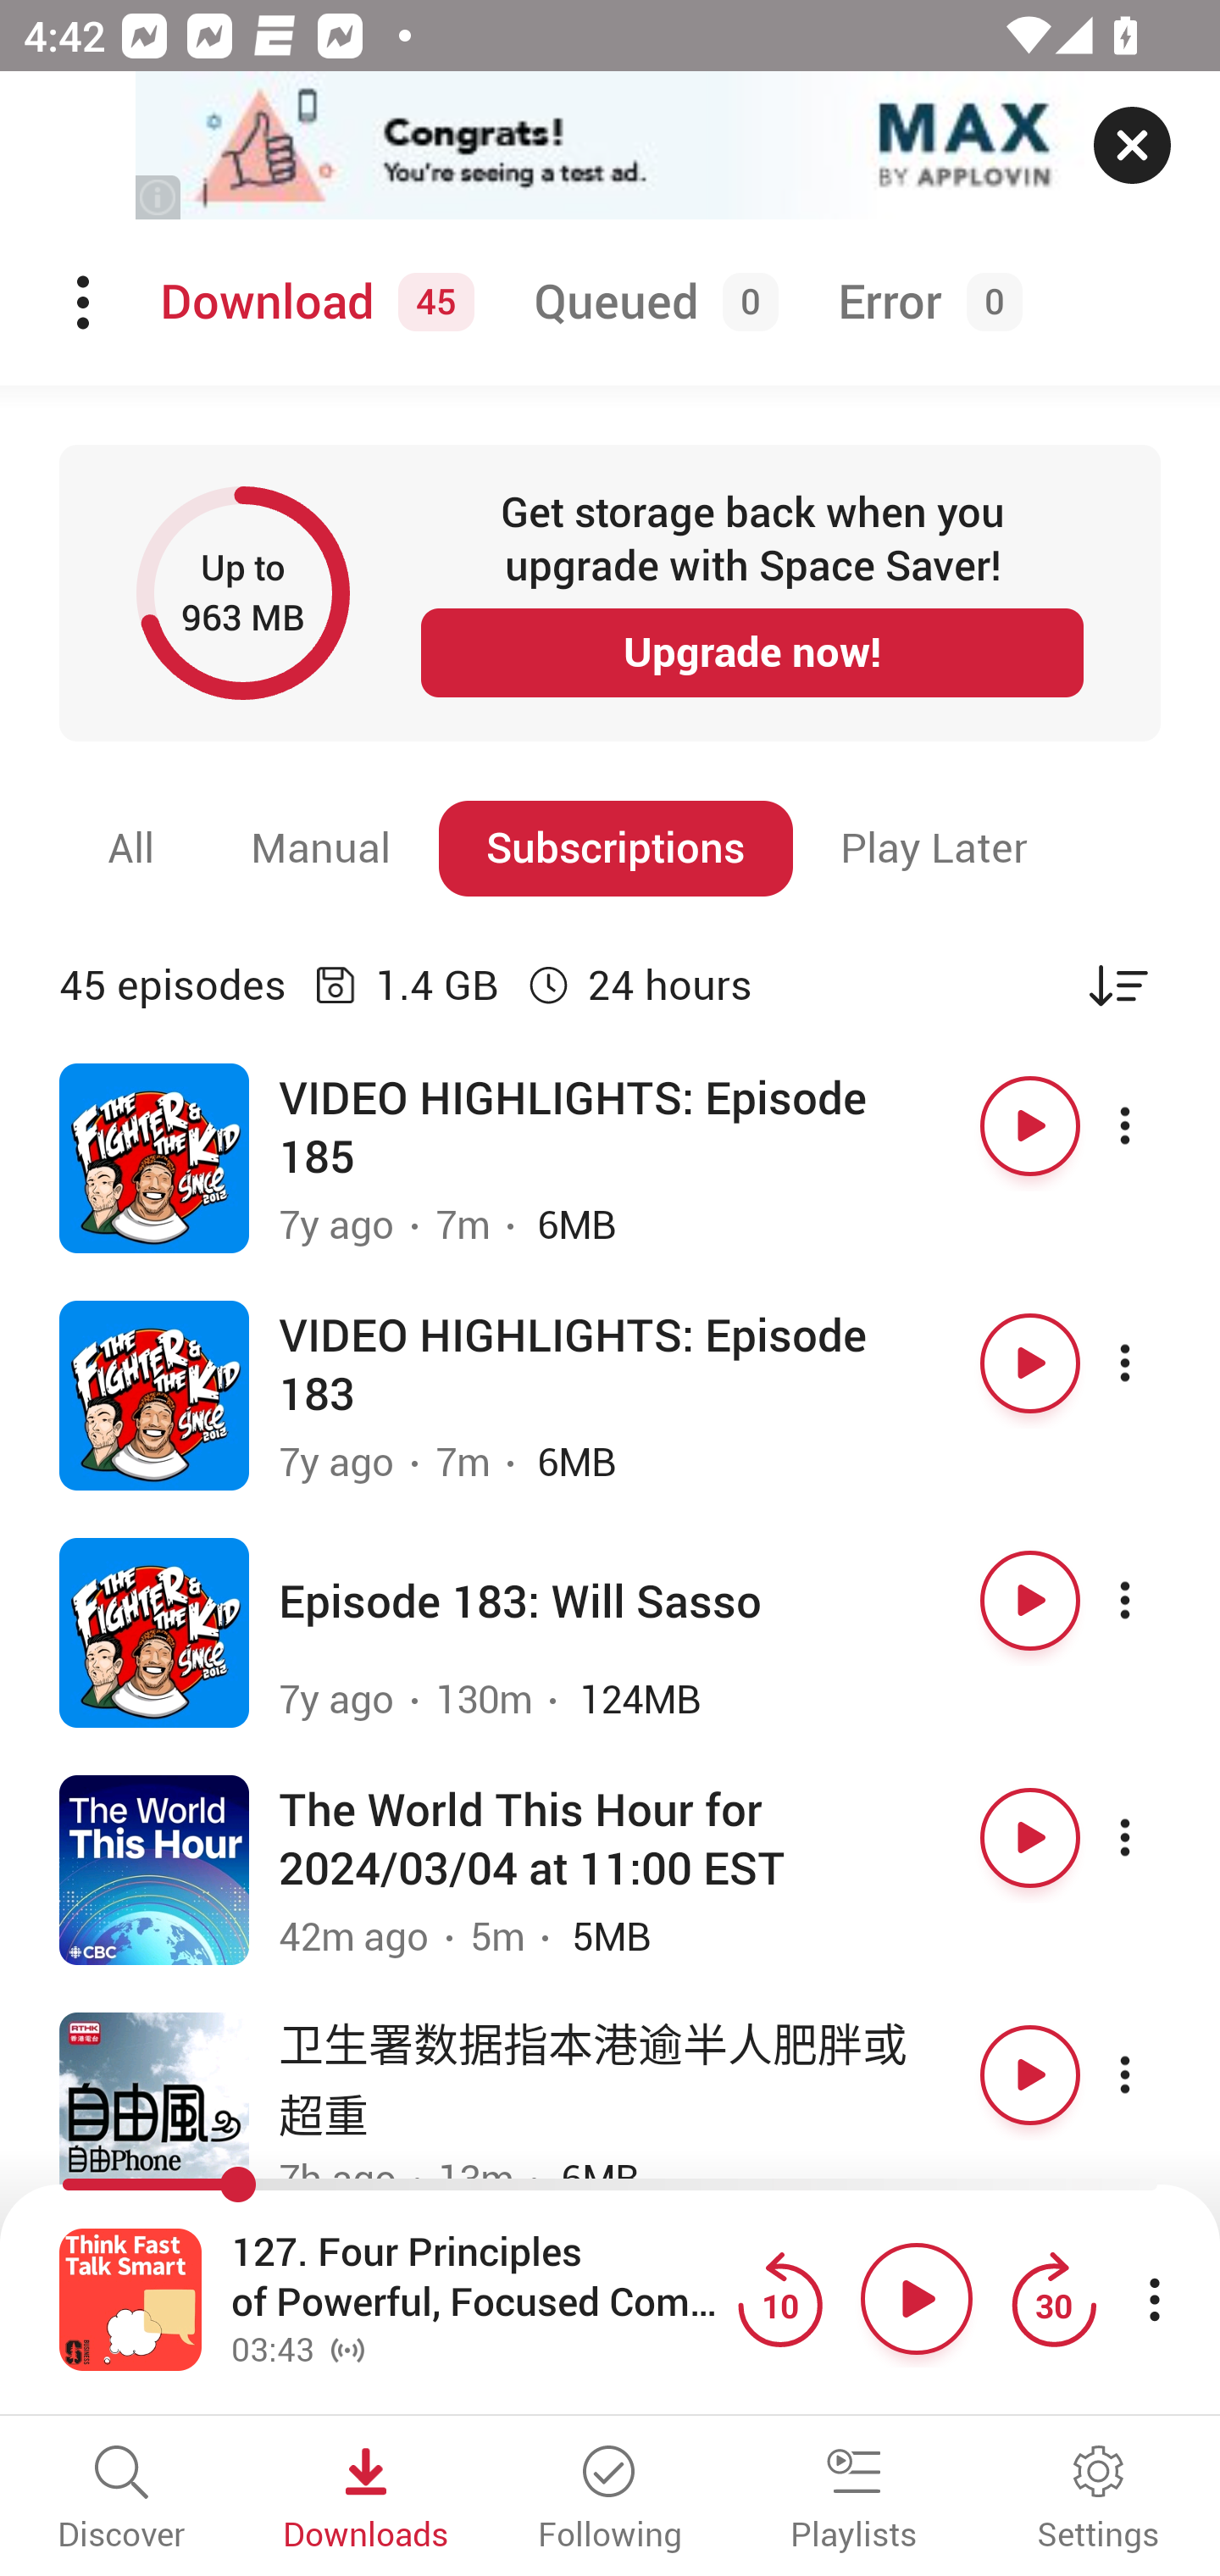 This screenshot has height=2576, width=1220. What do you see at coordinates (1030, 2074) in the screenshot?
I see `Play button` at bounding box center [1030, 2074].